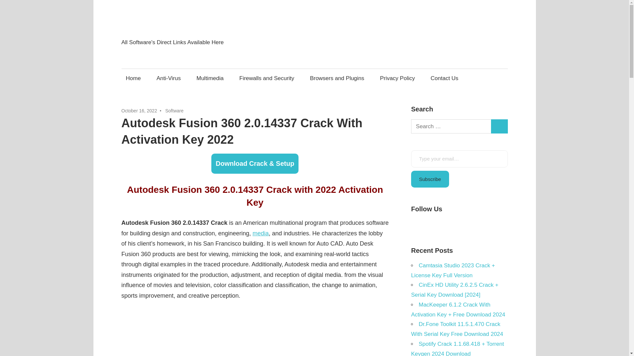 The image size is (634, 356). What do you see at coordinates (139, 111) in the screenshot?
I see `October 16, 2022` at bounding box center [139, 111].